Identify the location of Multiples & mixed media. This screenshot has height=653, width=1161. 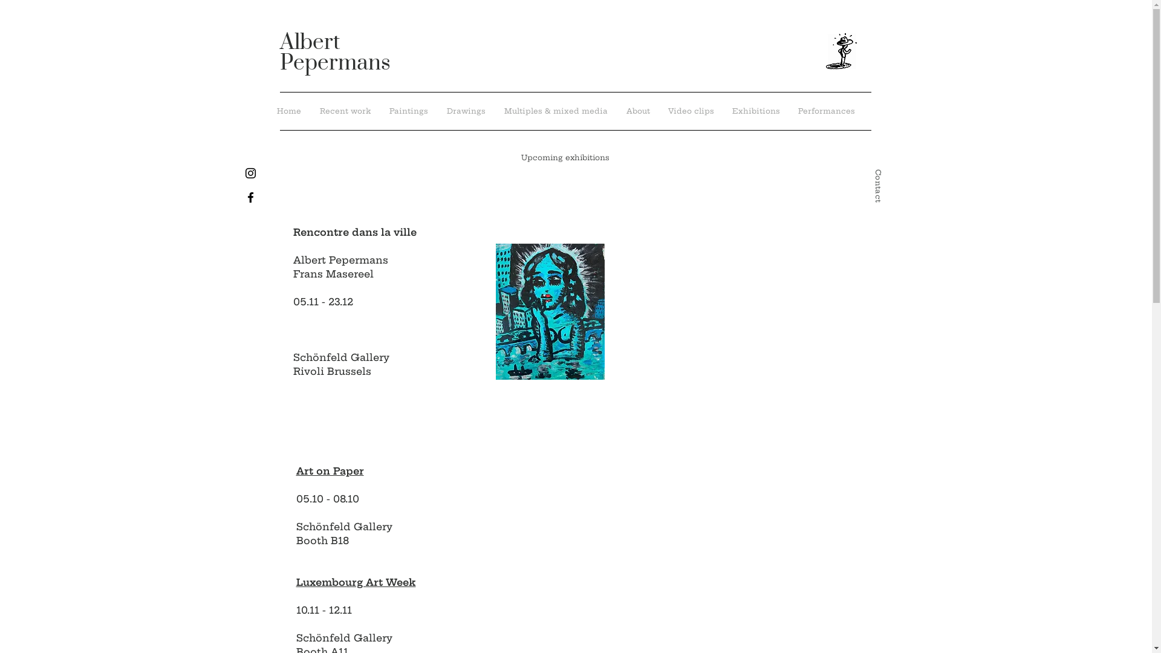
(556, 111).